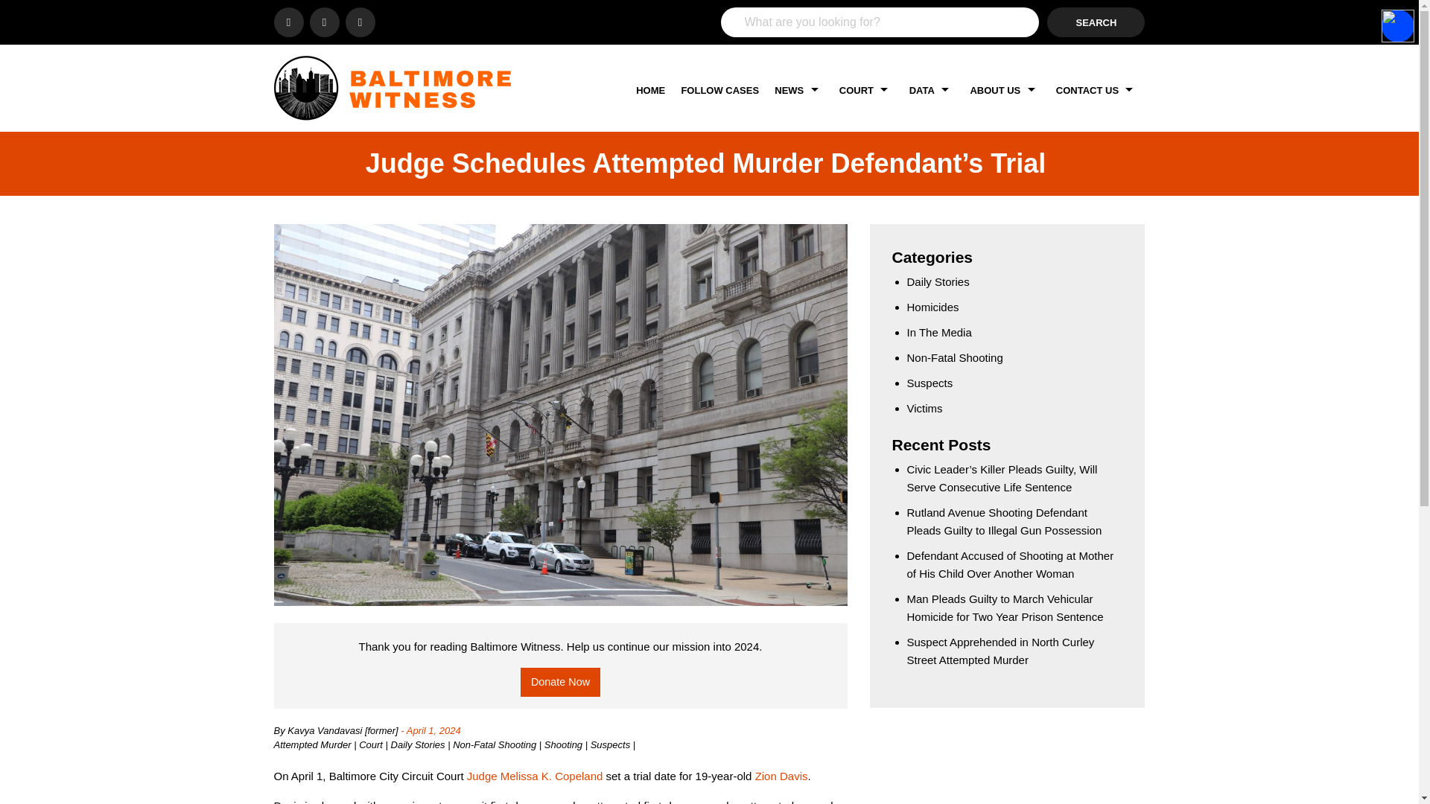  What do you see at coordinates (314, 744) in the screenshot?
I see `Attempted Murder` at bounding box center [314, 744].